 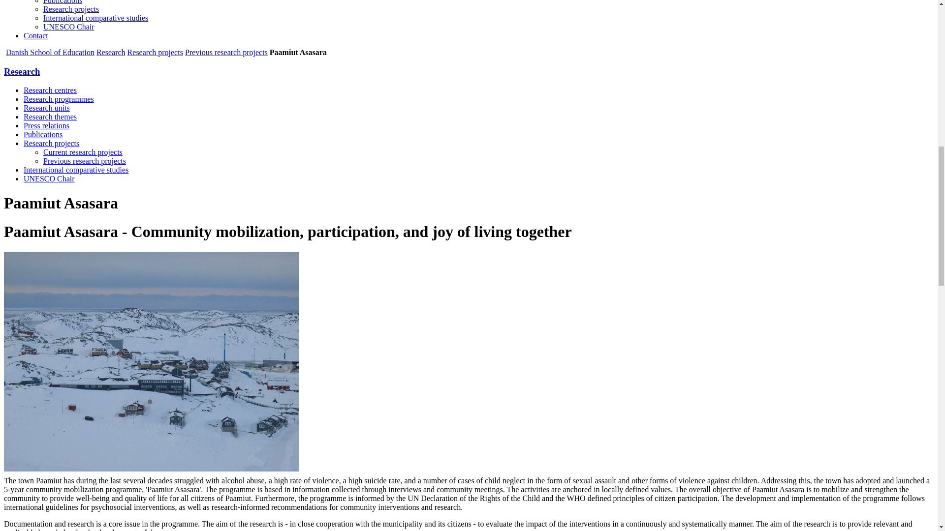 I want to click on Previous research projects, so click(x=226, y=52).